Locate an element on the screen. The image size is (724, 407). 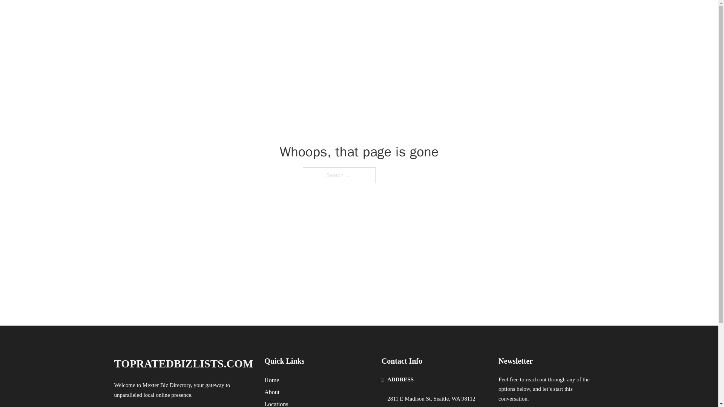
TOPRATEDBIZLISTS.COM is located at coordinates (183, 364).